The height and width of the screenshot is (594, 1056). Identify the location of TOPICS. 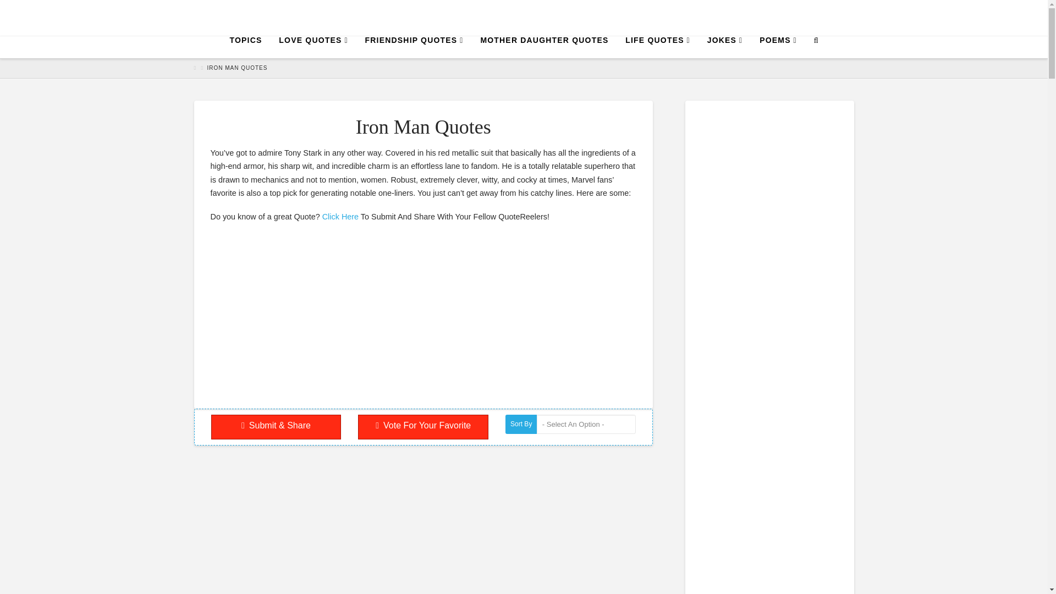
(245, 47).